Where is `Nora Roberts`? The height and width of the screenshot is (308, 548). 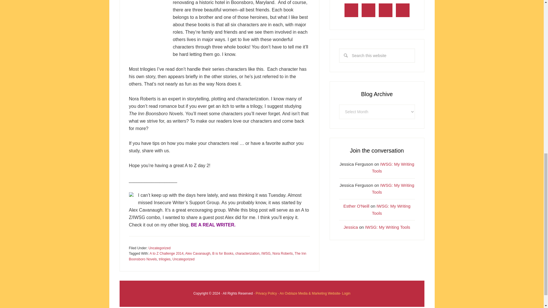
Nora Roberts is located at coordinates (283, 254).